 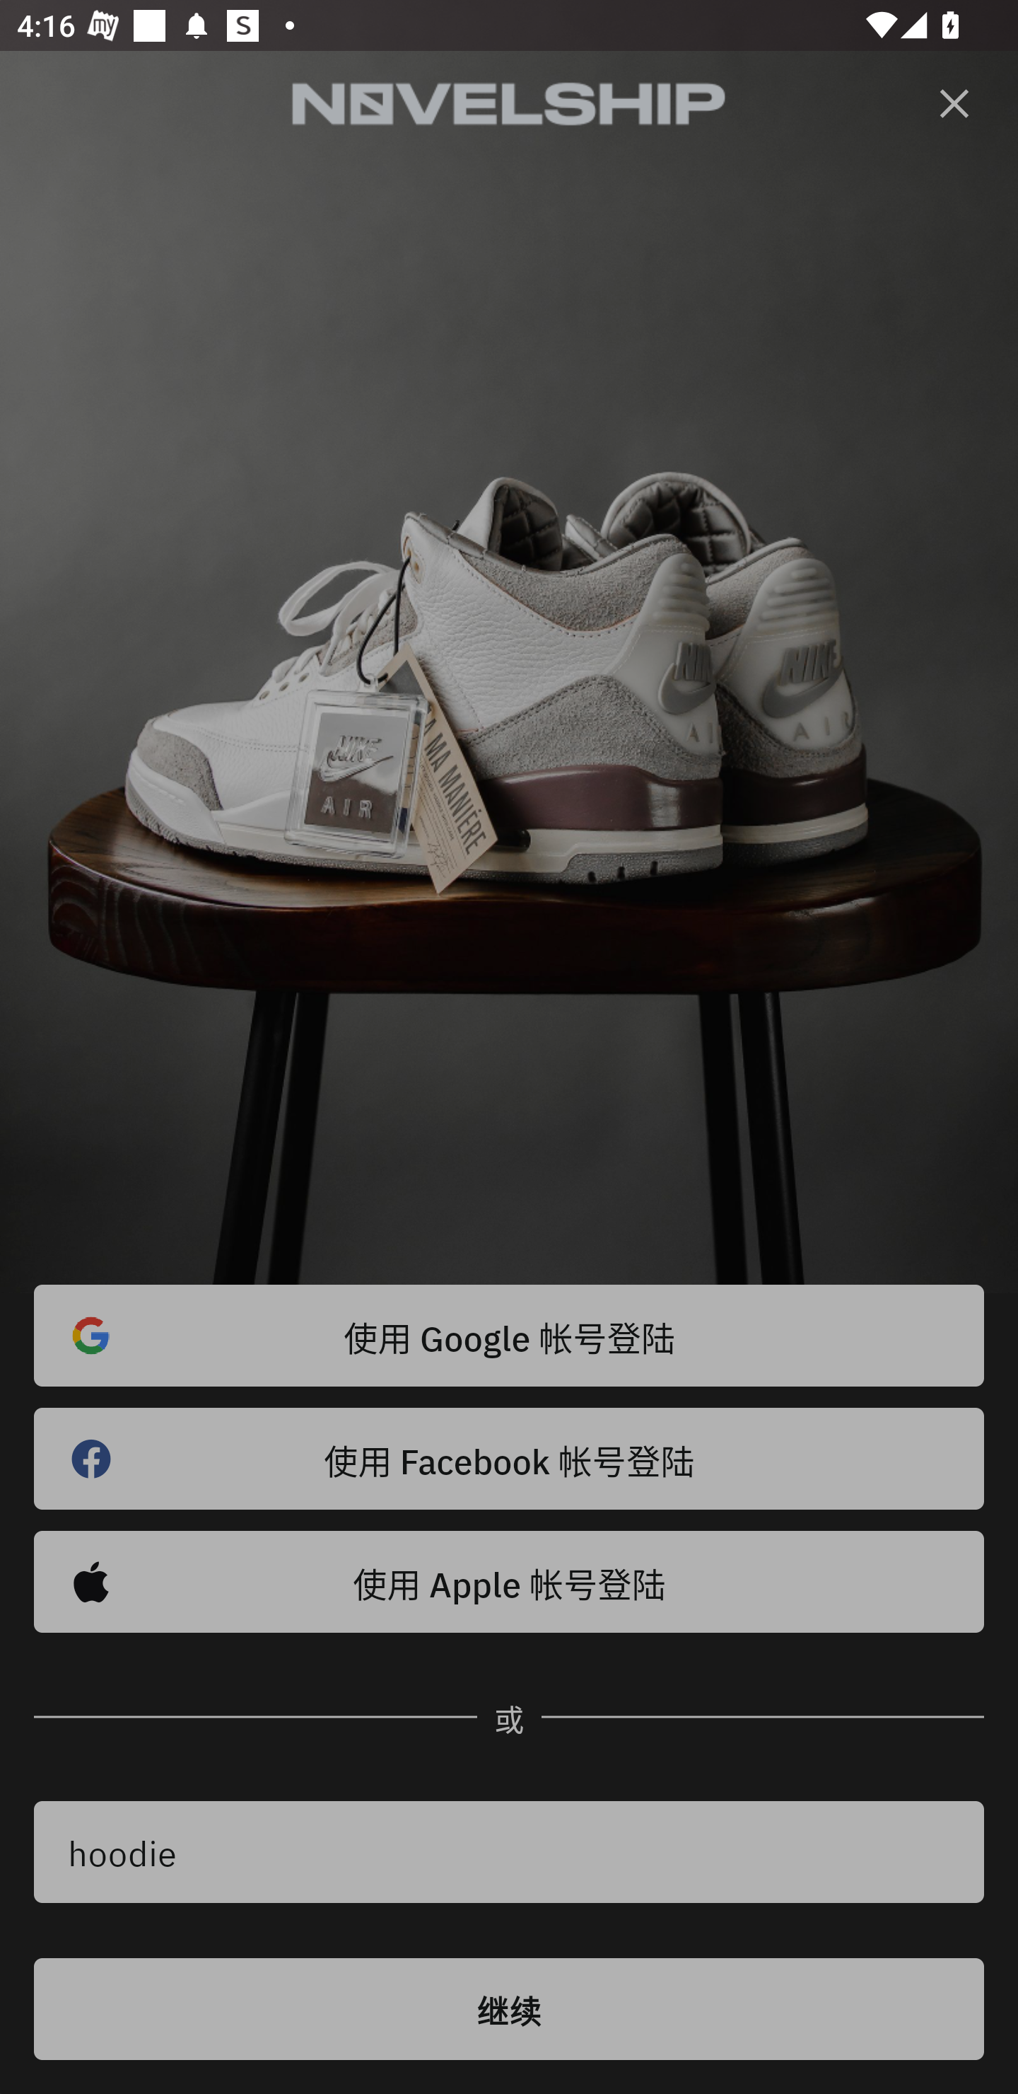 What do you see at coordinates (509, 1582) in the screenshot?
I see ` 使用 Apple 帐号登陆` at bounding box center [509, 1582].